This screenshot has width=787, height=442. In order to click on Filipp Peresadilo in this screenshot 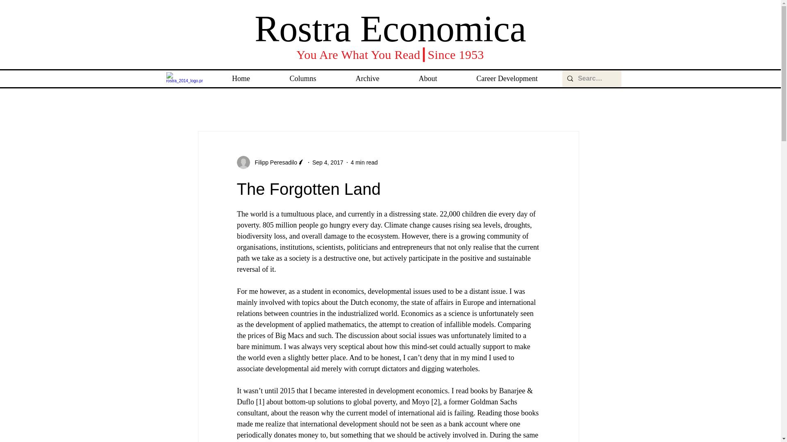, I will do `click(274, 162)`.